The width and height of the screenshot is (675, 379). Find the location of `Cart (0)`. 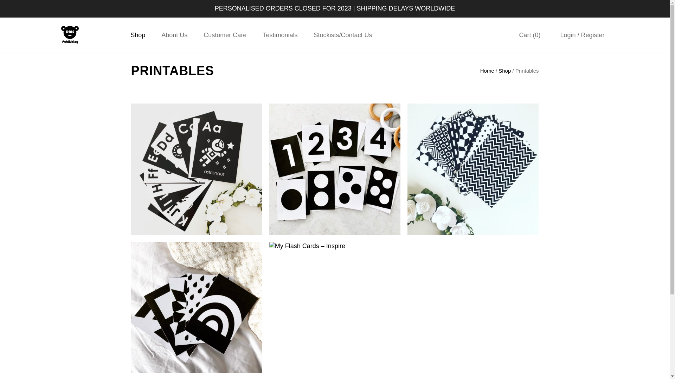

Cart (0) is located at coordinates (528, 35).